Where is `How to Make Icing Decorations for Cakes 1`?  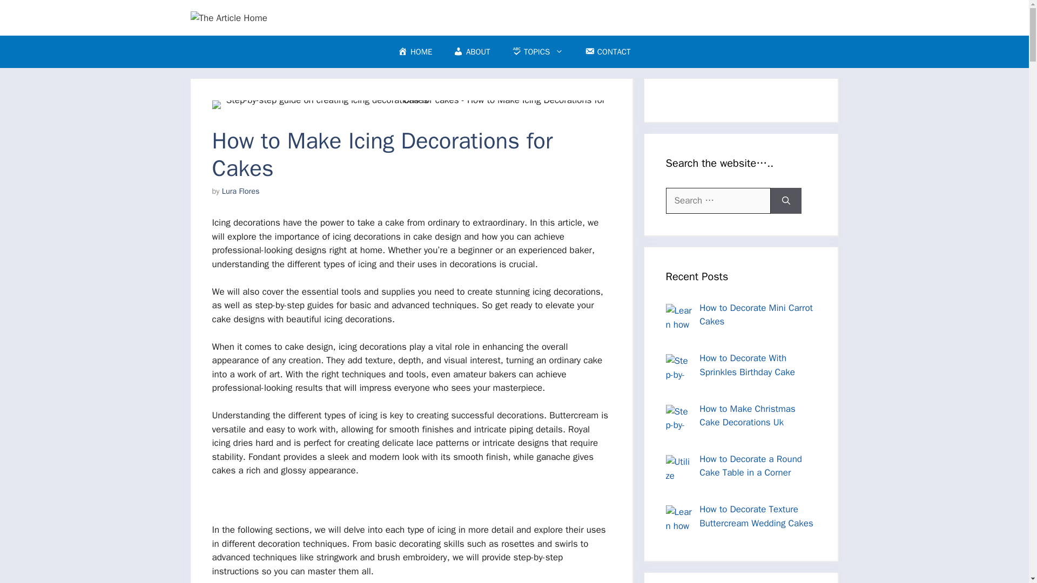
How to Make Icing Decorations for Cakes 1 is located at coordinates (410, 104).